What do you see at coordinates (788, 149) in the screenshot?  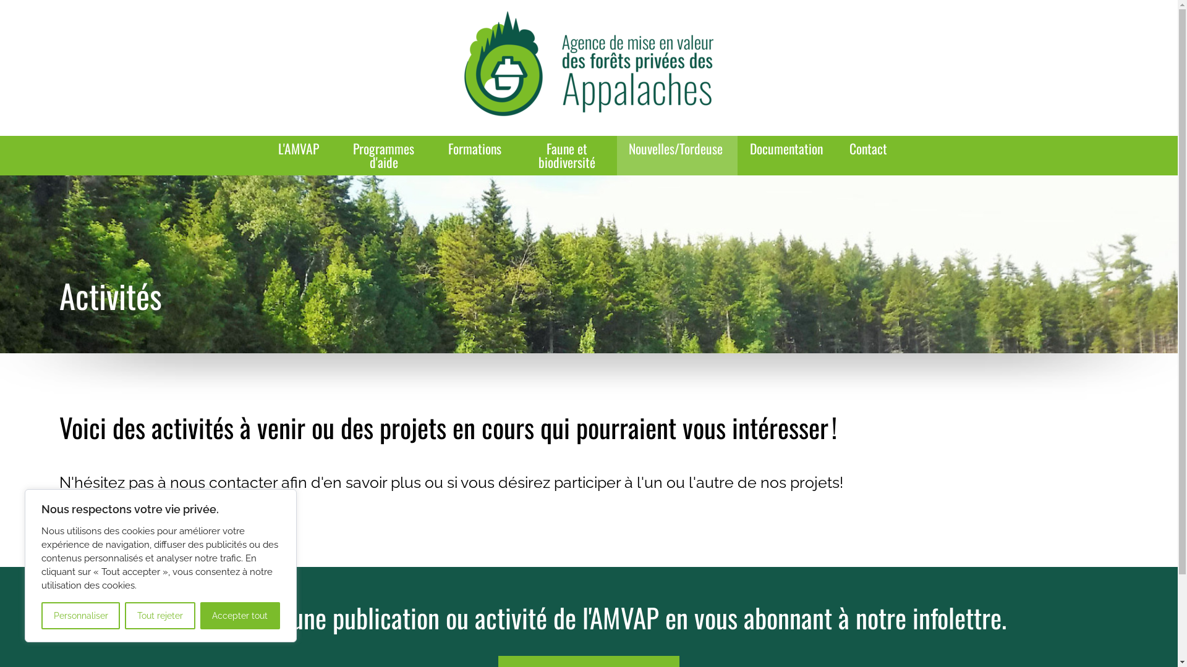 I see `Documentation` at bounding box center [788, 149].